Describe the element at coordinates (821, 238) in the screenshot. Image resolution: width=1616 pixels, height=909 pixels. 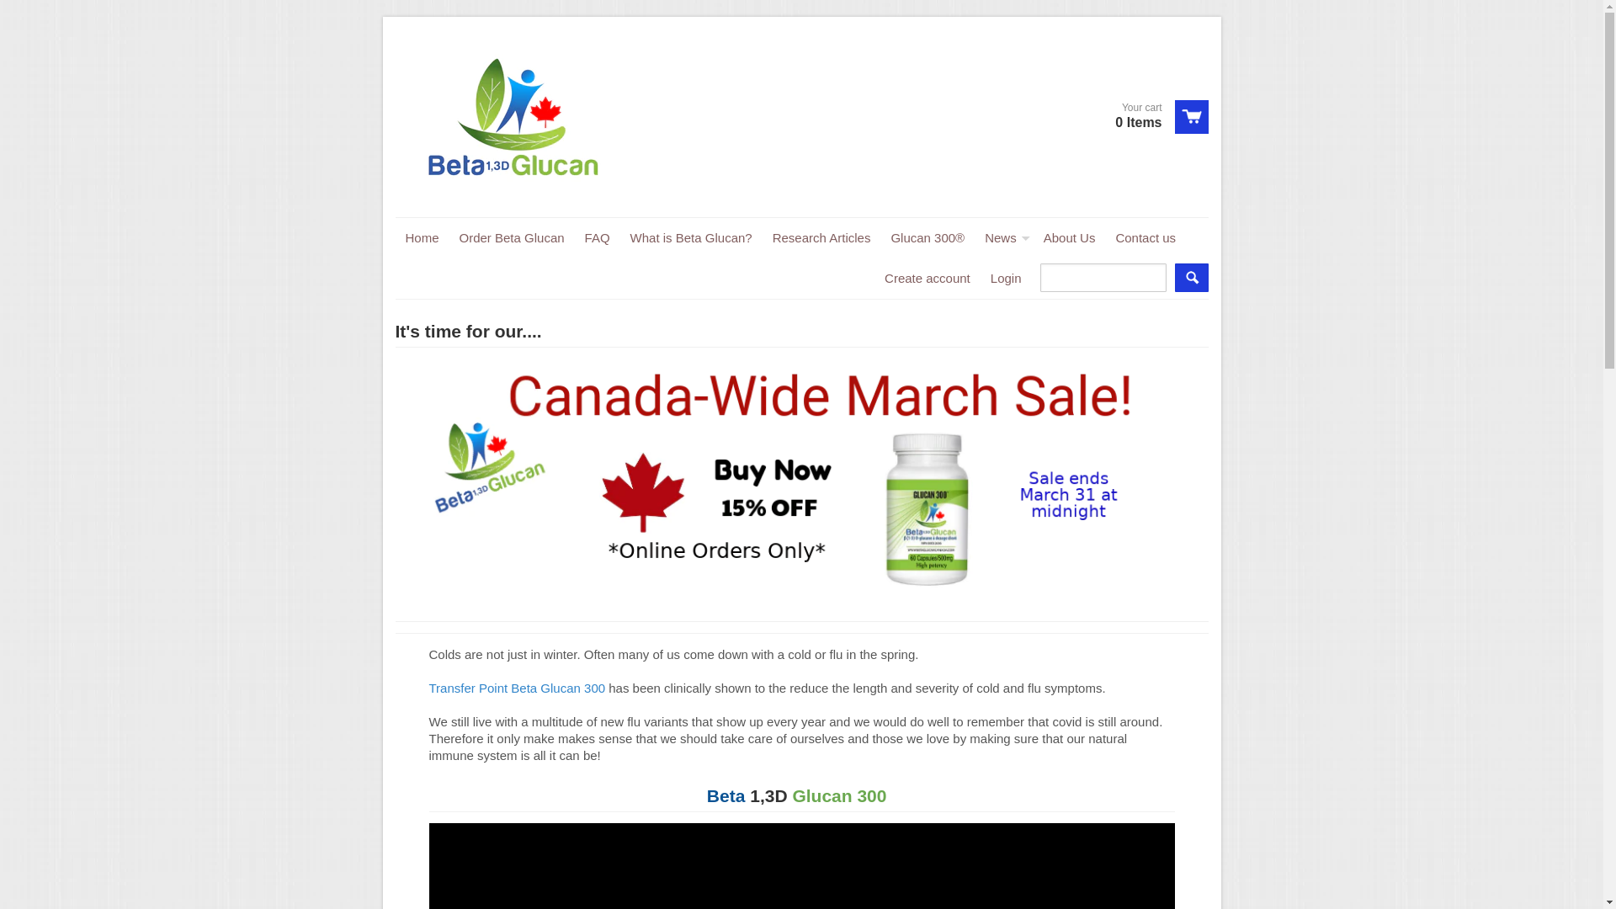
I see `Research Articles` at that location.